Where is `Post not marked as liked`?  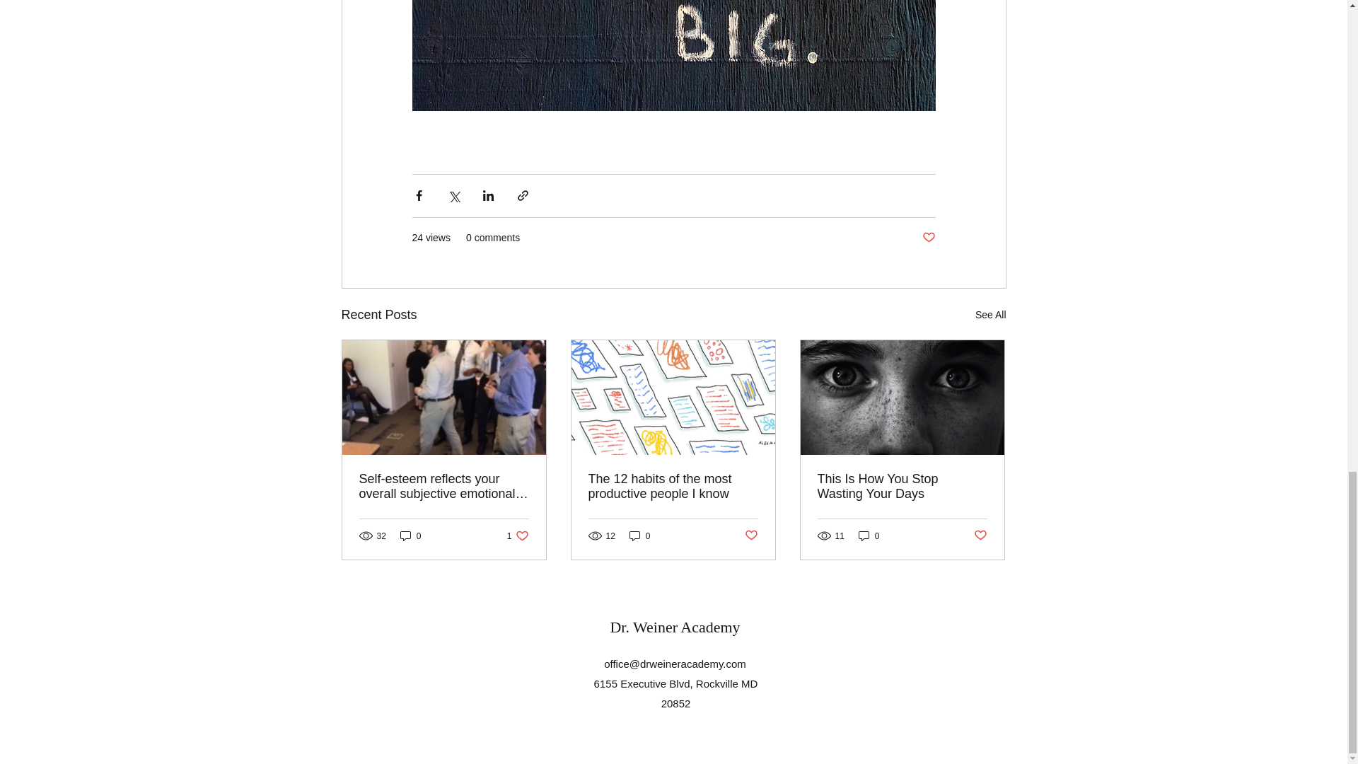 Post not marked as liked is located at coordinates (751, 536).